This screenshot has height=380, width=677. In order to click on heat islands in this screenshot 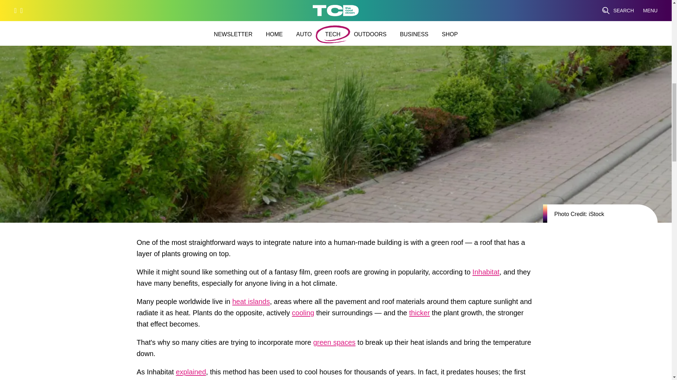, I will do `click(251, 303)`.